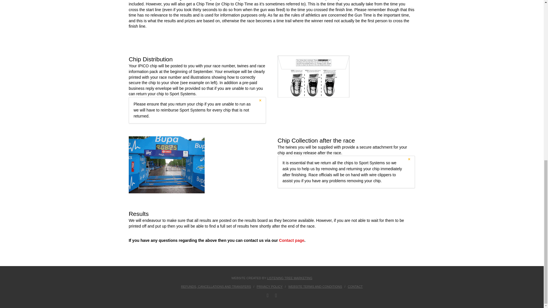 This screenshot has width=548, height=308. What do you see at coordinates (216, 286) in the screenshot?
I see `REFUNDS, CANCELLATIONS AND TRANSFERS` at bounding box center [216, 286].